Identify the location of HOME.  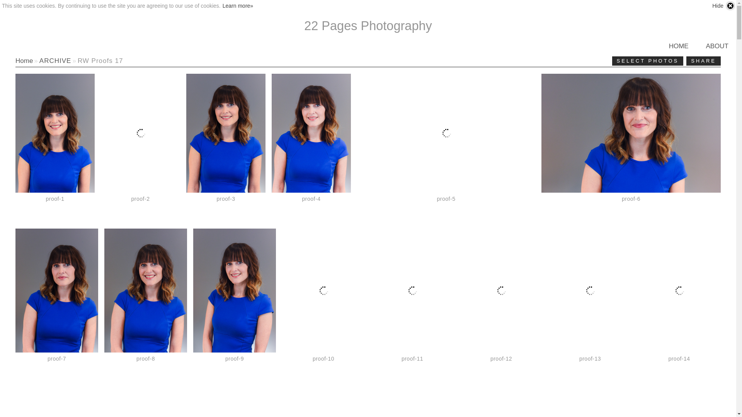
(679, 46).